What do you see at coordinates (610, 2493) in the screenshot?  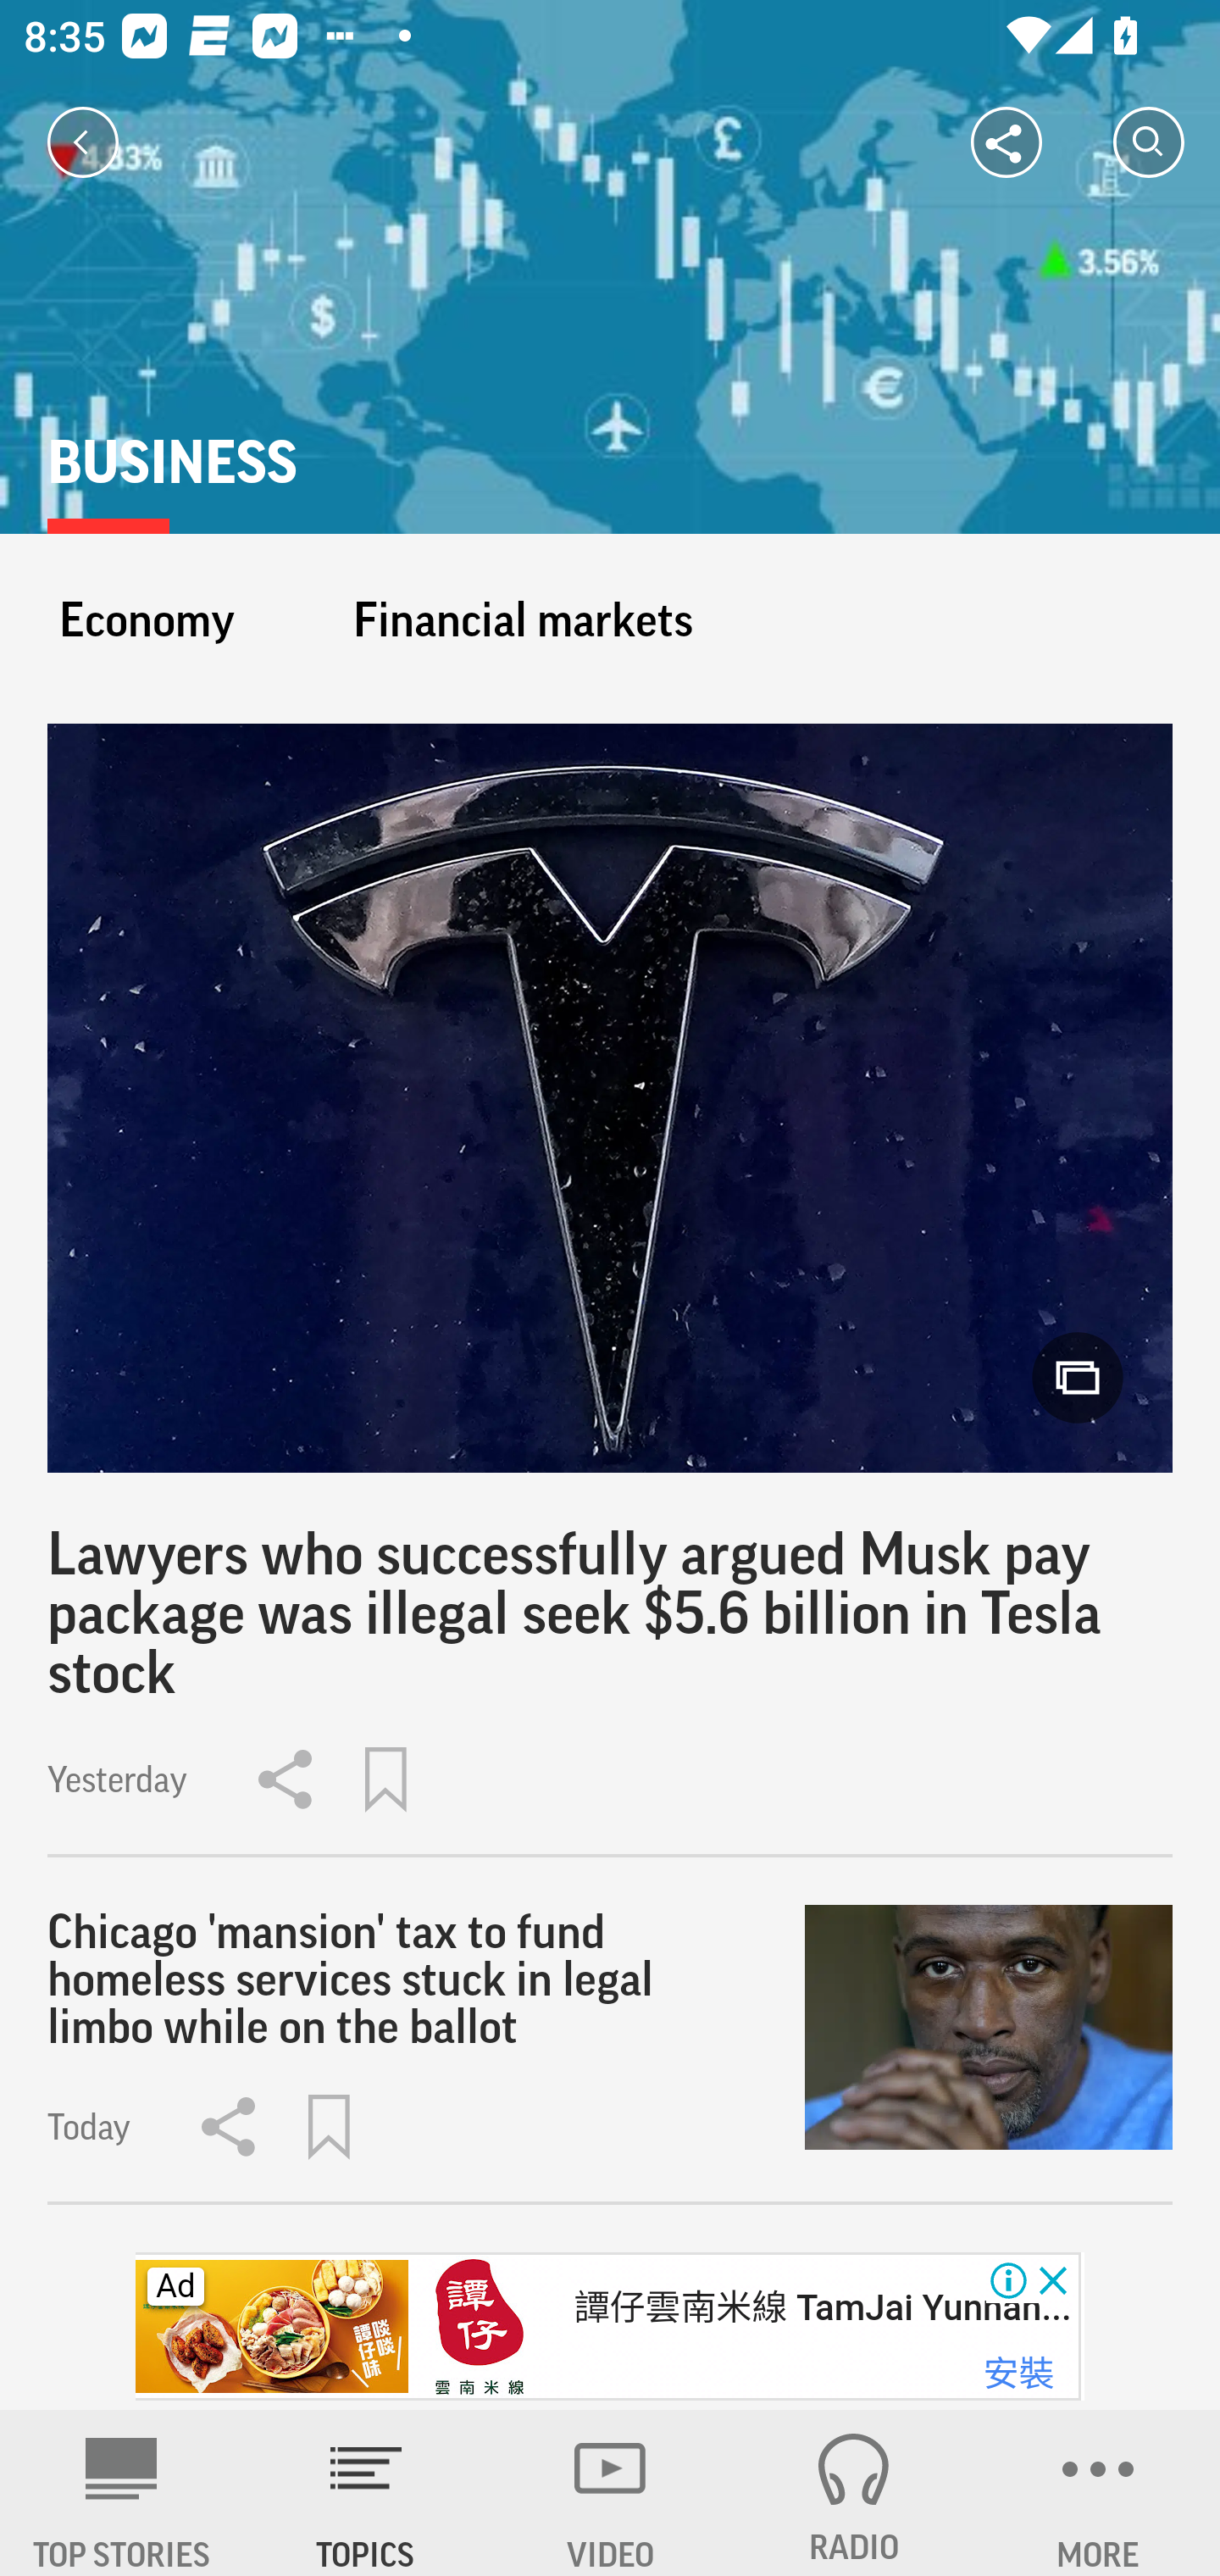 I see `VIDEO` at bounding box center [610, 2493].